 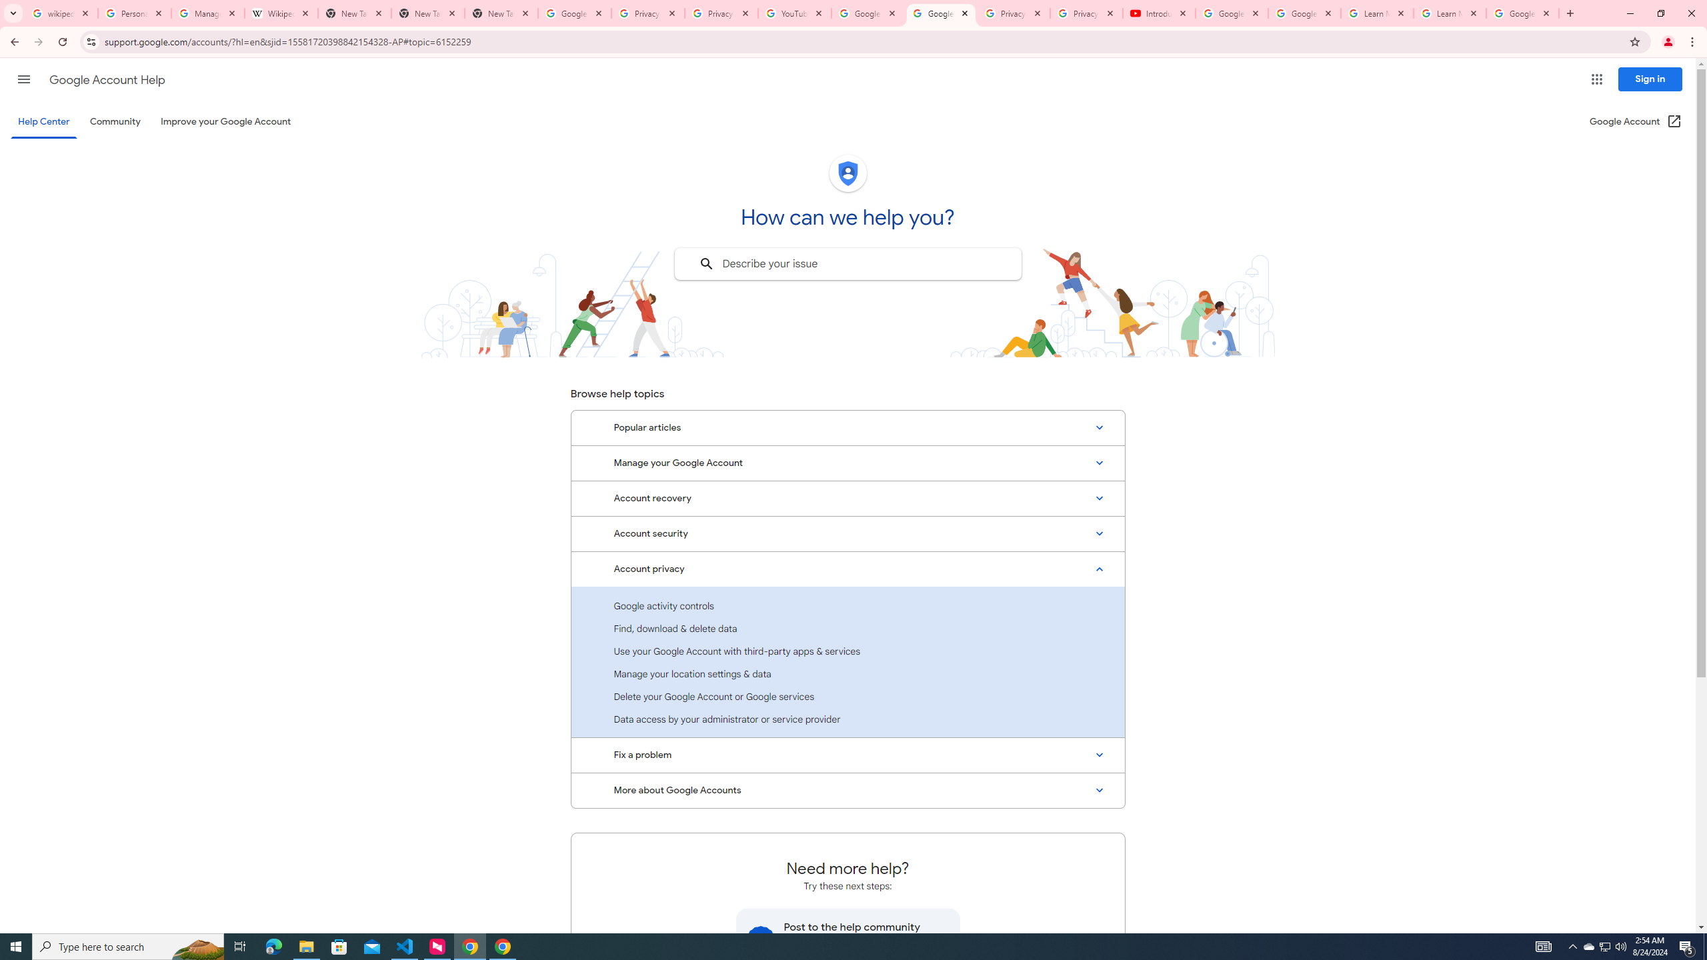 What do you see at coordinates (942, 13) in the screenshot?
I see `Google Account Help` at bounding box center [942, 13].